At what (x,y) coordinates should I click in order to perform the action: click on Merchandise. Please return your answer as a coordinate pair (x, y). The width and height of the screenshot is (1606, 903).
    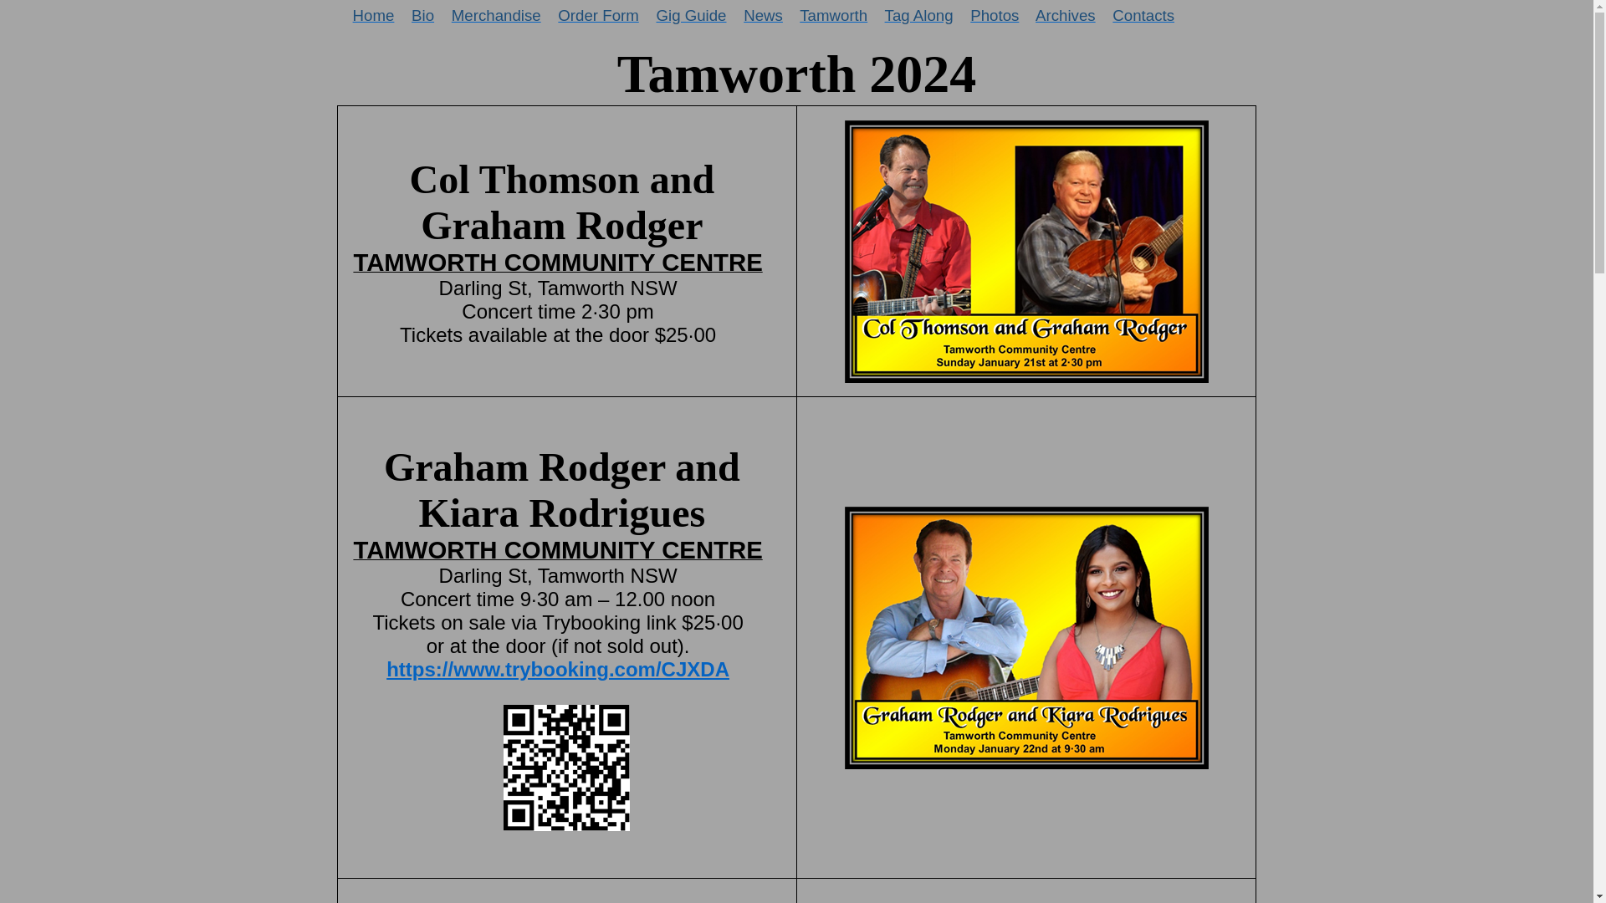
    Looking at the image, I should click on (497, 15).